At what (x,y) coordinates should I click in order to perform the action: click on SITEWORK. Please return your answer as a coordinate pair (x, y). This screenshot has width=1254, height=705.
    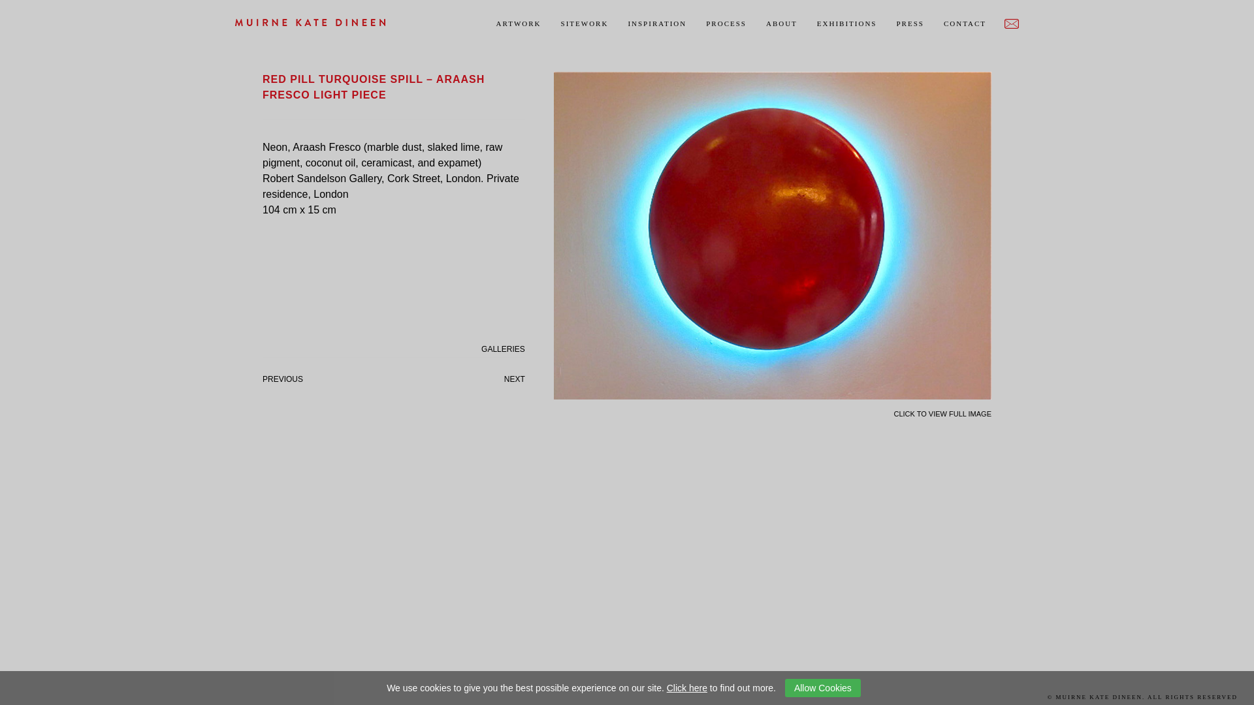
    Looking at the image, I should click on (585, 23).